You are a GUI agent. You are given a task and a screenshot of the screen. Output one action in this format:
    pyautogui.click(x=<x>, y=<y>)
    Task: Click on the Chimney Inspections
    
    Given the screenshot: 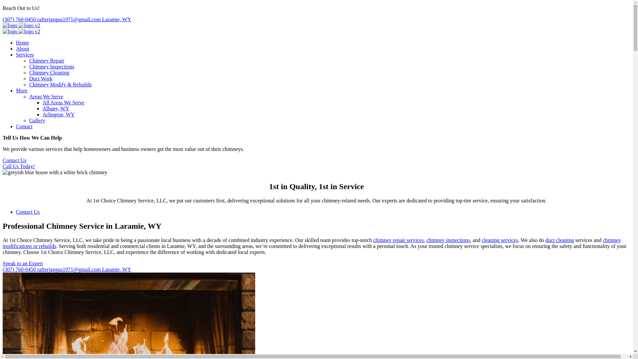 What is the action you would take?
    pyautogui.click(x=52, y=66)
    